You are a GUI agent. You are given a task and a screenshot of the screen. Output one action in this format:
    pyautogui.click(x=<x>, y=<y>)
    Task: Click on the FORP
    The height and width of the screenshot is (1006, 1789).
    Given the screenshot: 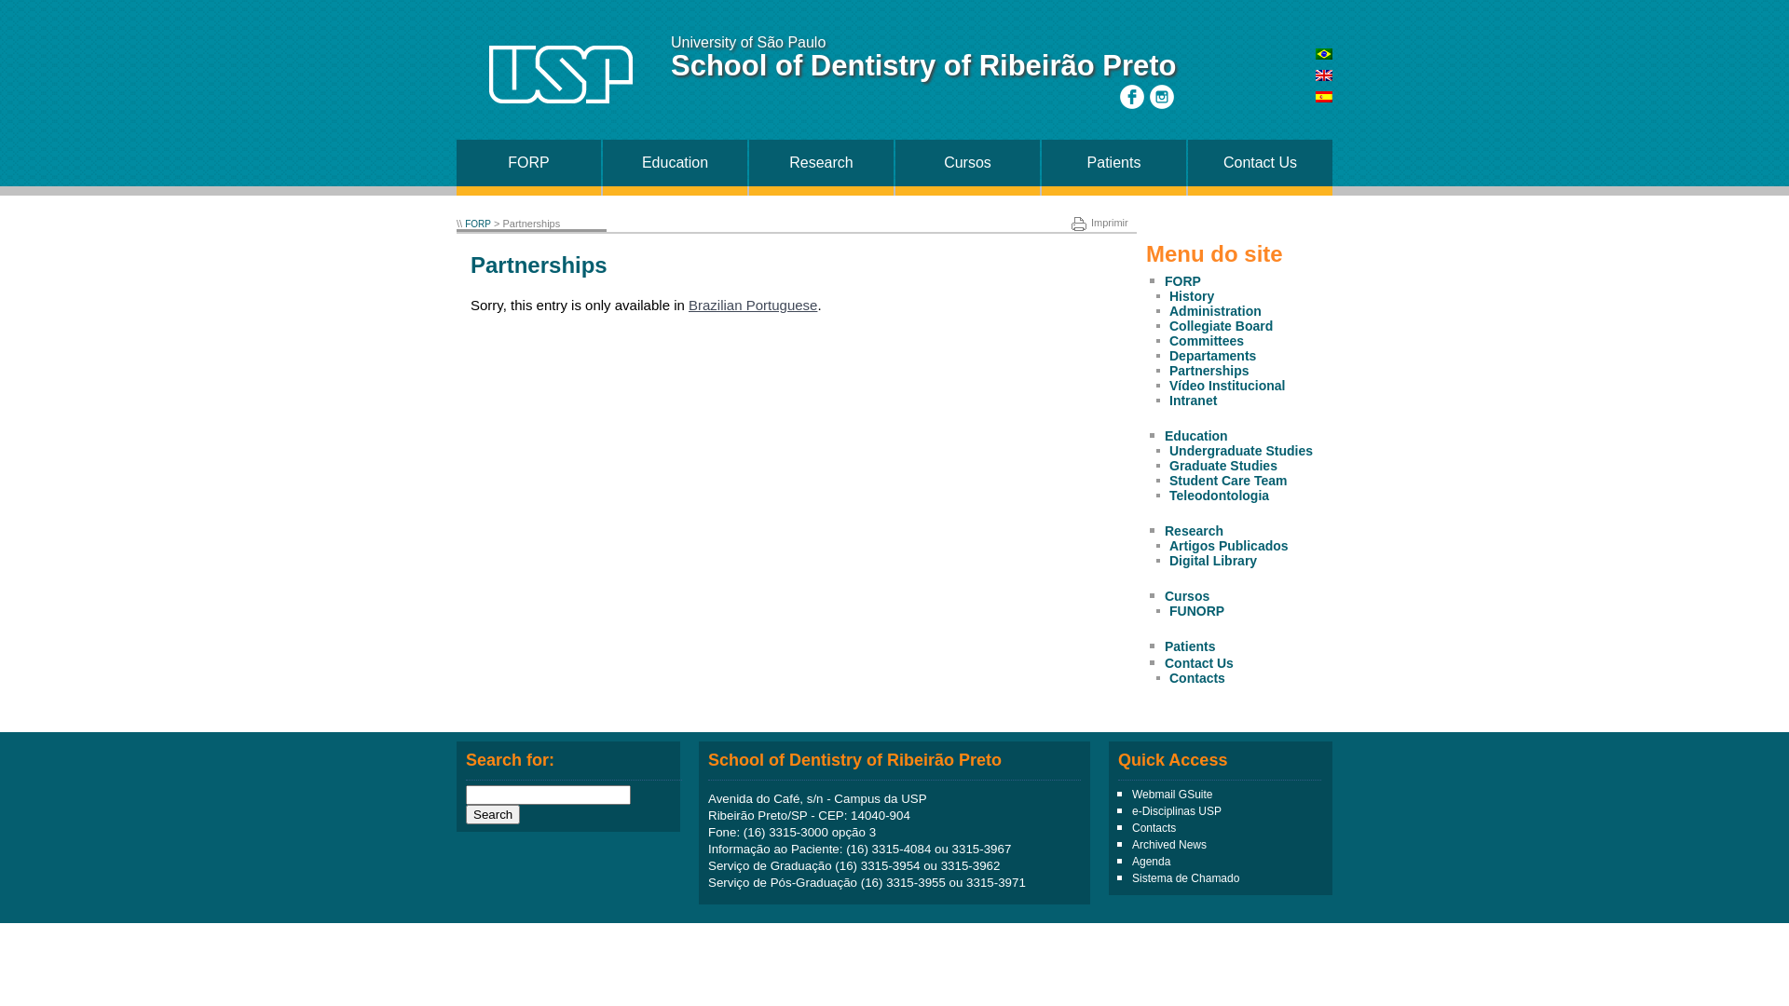 What is the action you would take?
    pyautogui.click(x=528, y=163)
    